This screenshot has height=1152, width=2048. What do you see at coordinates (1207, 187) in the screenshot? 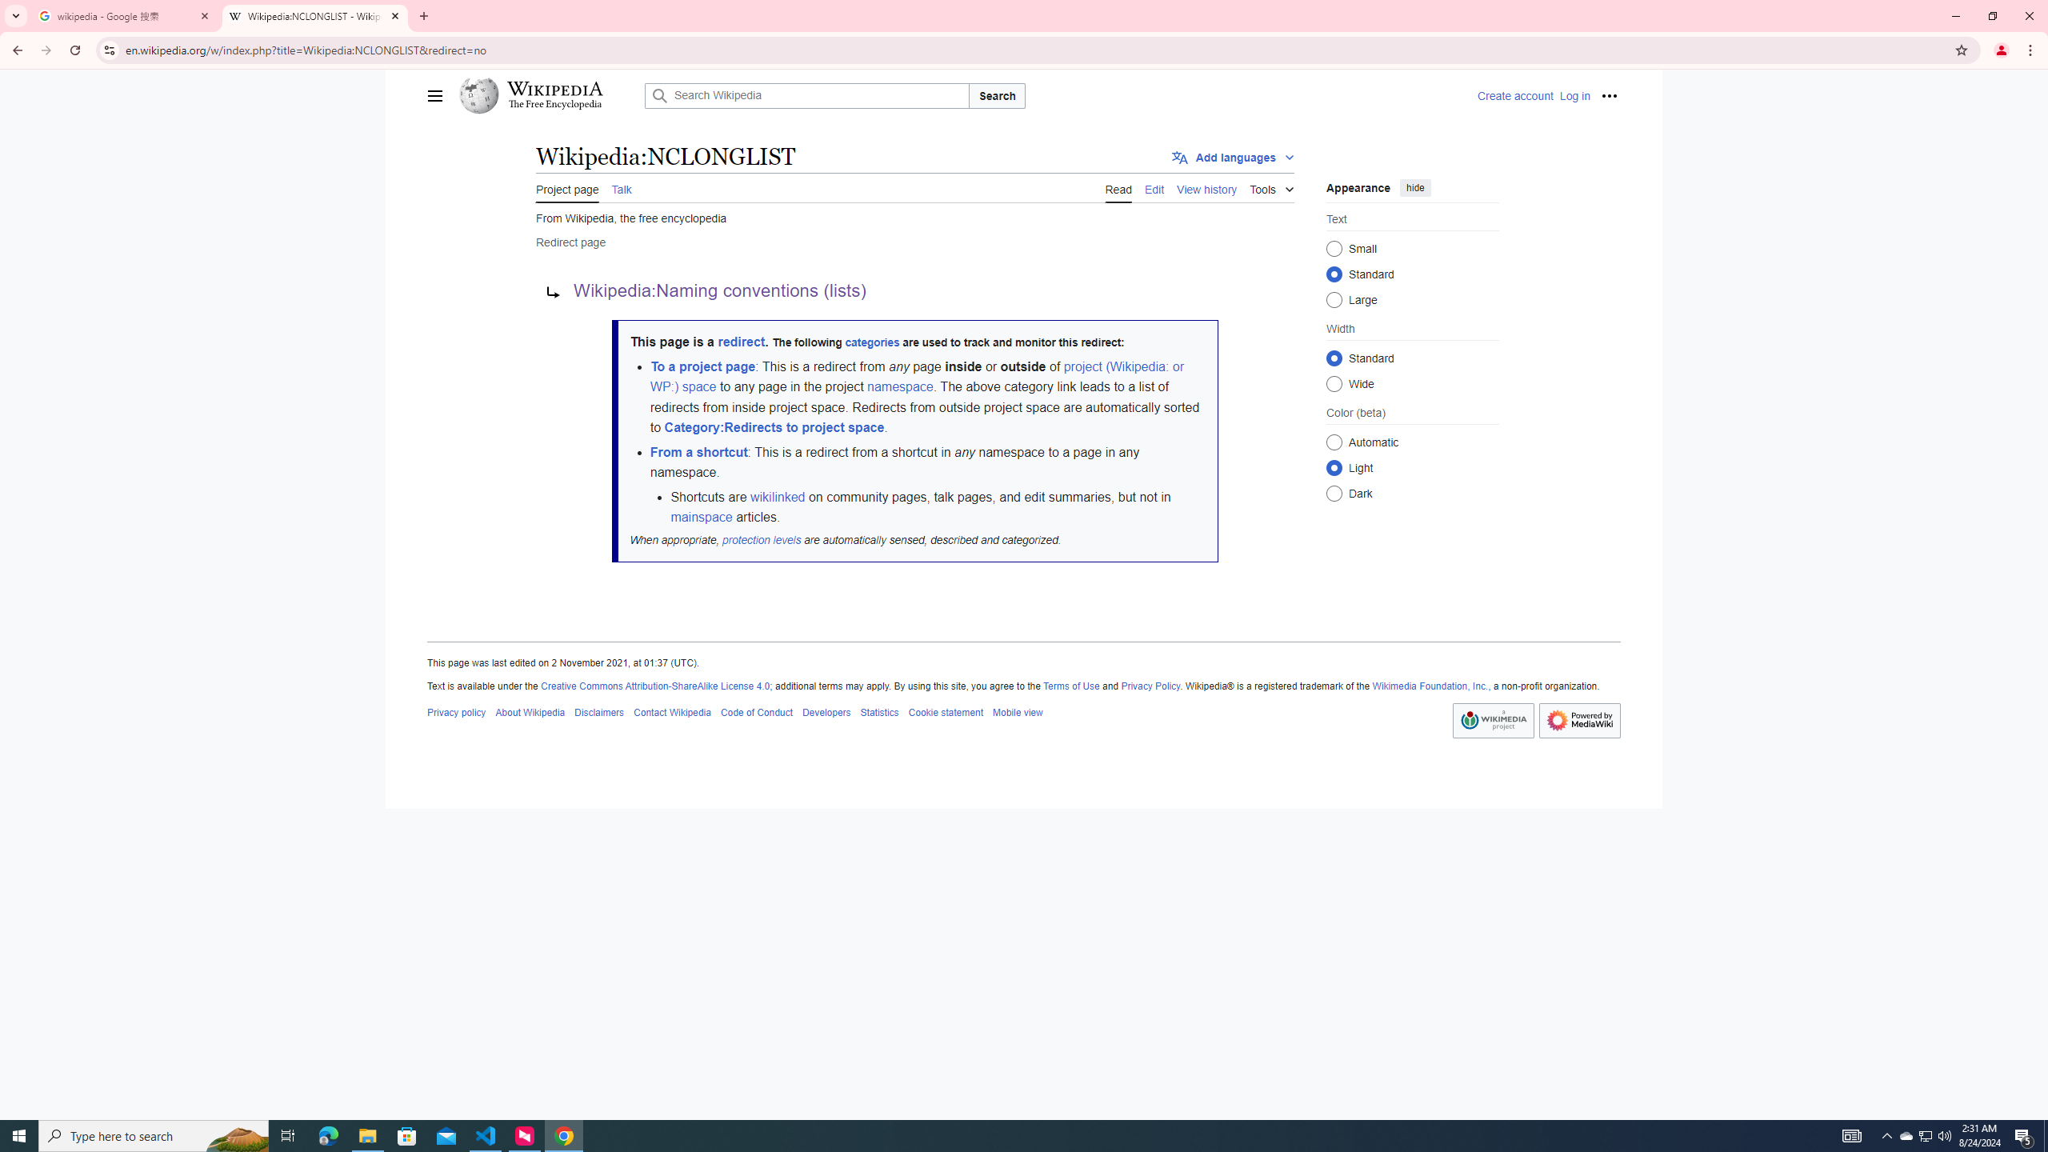
I see `AutomationID: ca-history` at bounding box center [1207, 187].